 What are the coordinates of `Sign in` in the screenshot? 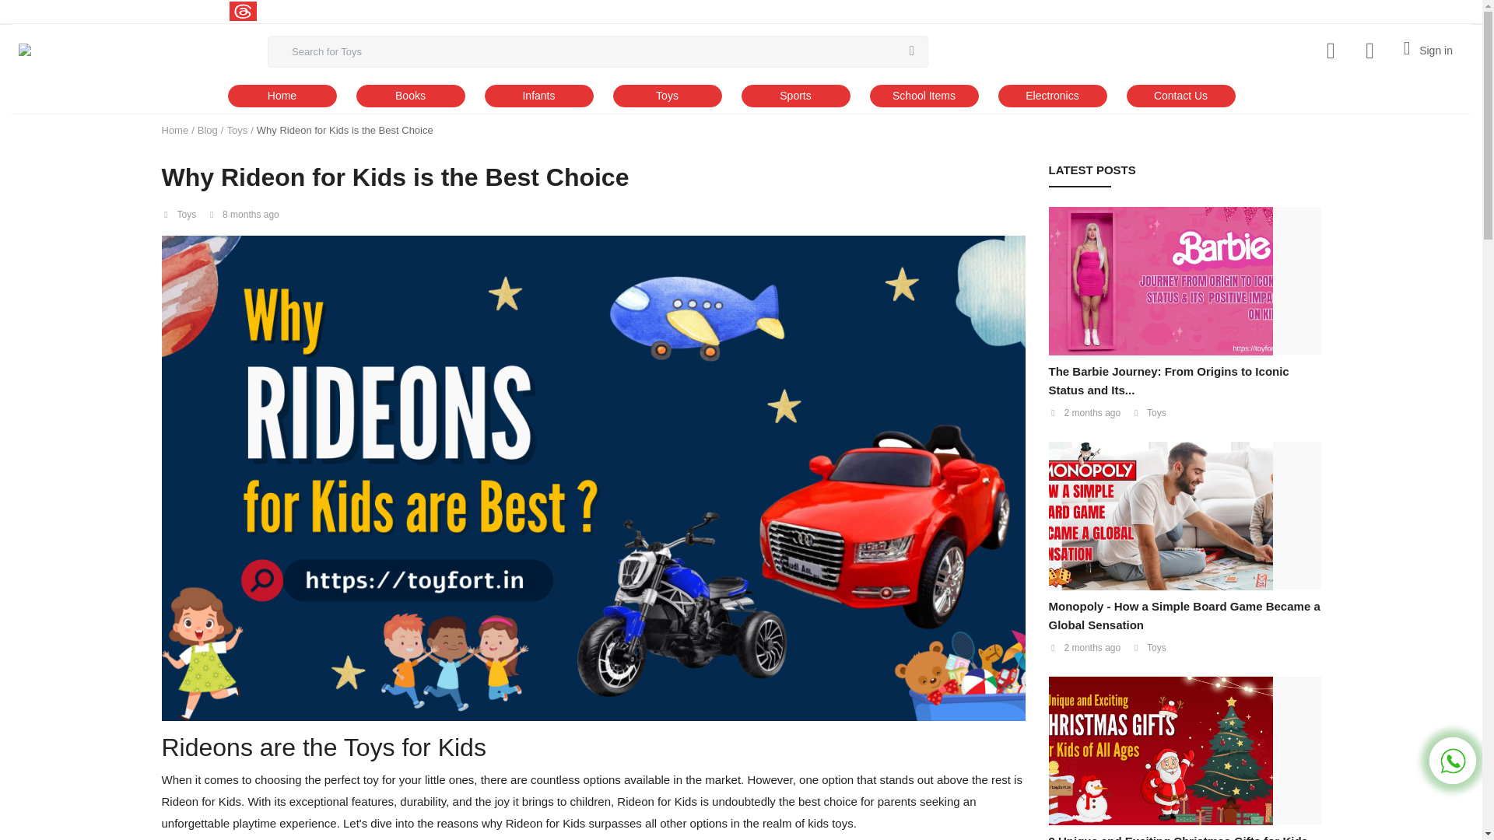 It's located at (1425, 47).